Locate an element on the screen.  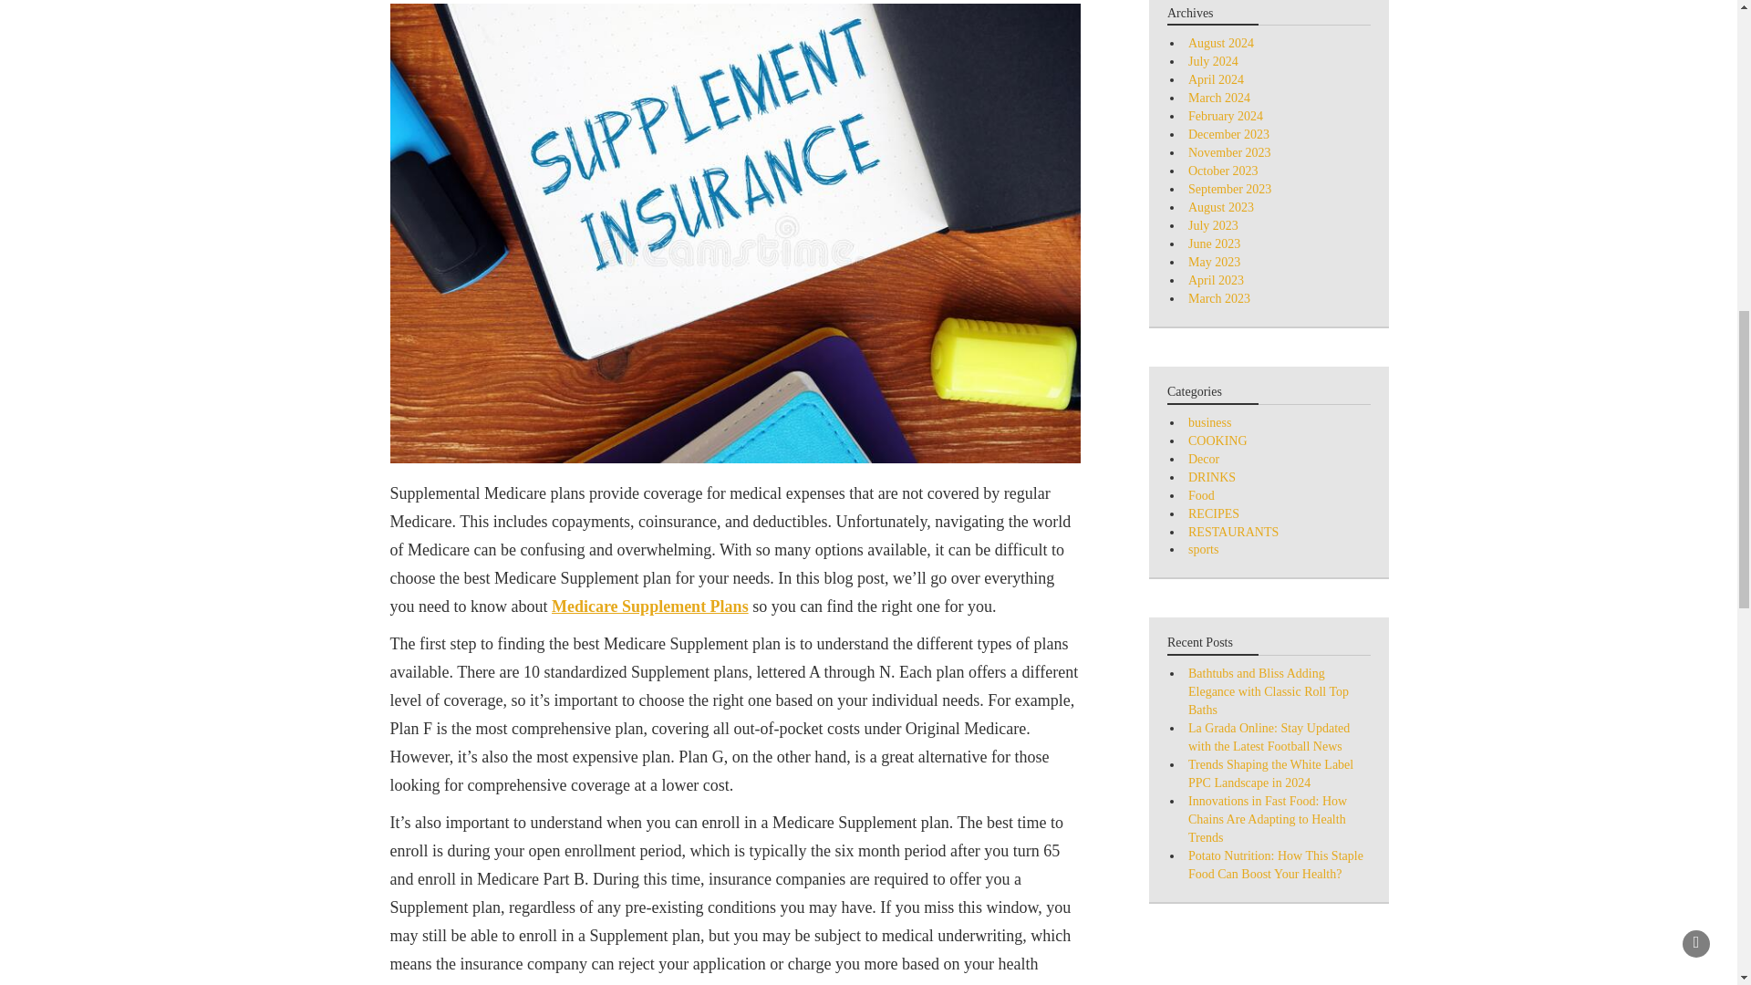
August 2023 is located at coordinates (1220, 208).